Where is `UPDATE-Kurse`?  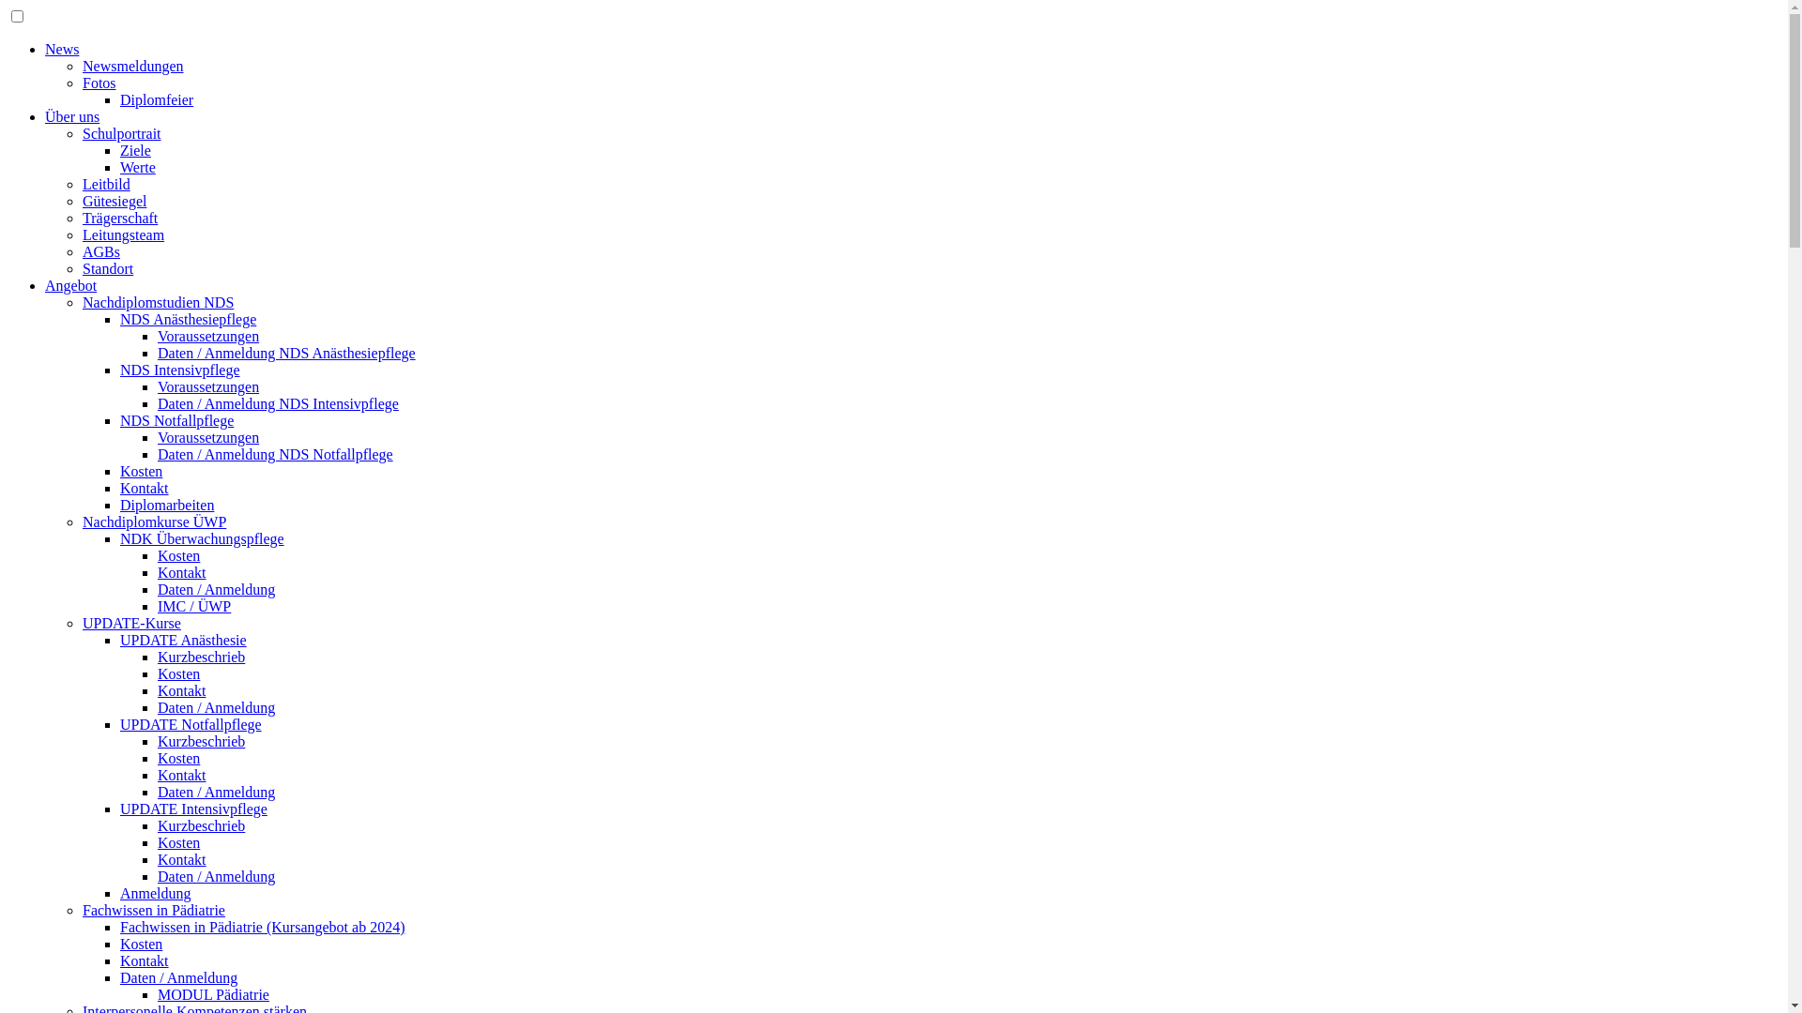
UPDATE-Kurse is located at coordinates (131, 623).